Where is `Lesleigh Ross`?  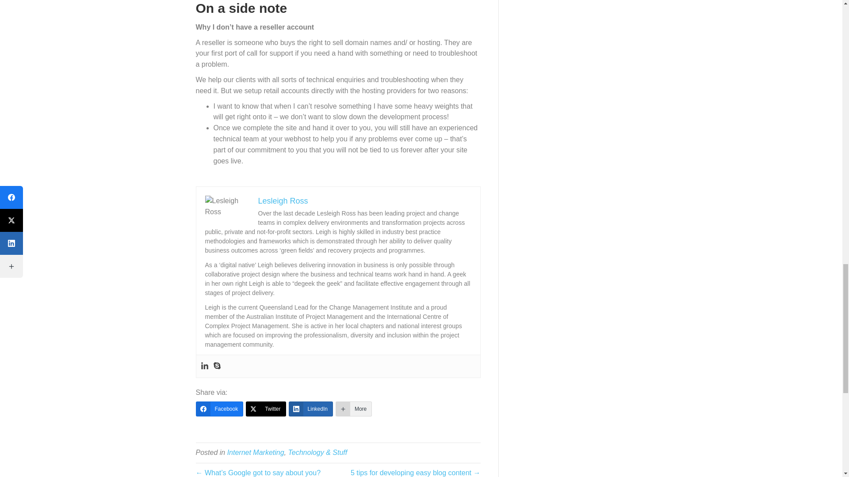
Lesleigh Ross is located at coordinates (283, 201).